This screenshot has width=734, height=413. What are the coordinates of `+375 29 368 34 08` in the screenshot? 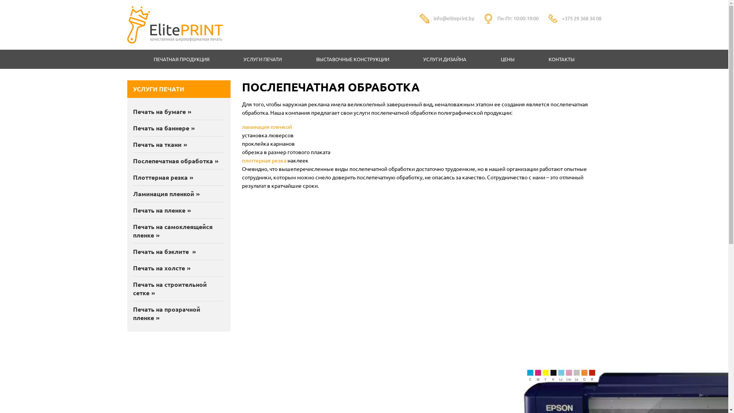 It's located at (582, 18).